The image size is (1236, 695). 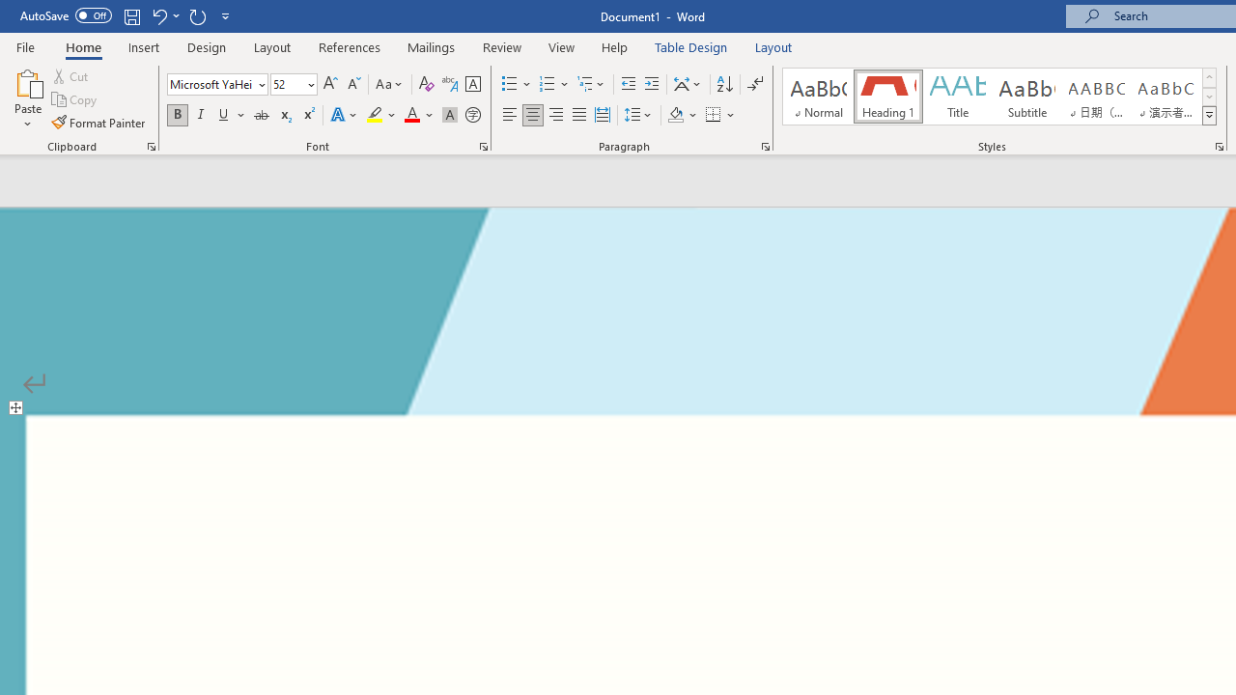 I want to click on Character Shading, so click(x=450, y=116).